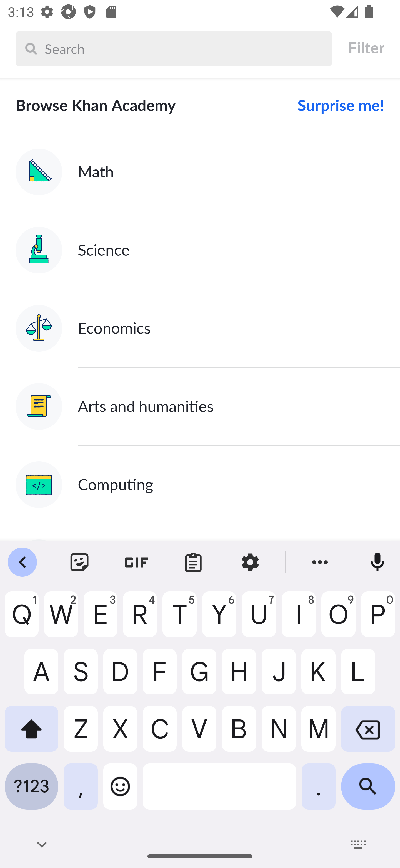  Describe the element at coordinates (200, 485) in the screenshot. I see `Computing` at that location.